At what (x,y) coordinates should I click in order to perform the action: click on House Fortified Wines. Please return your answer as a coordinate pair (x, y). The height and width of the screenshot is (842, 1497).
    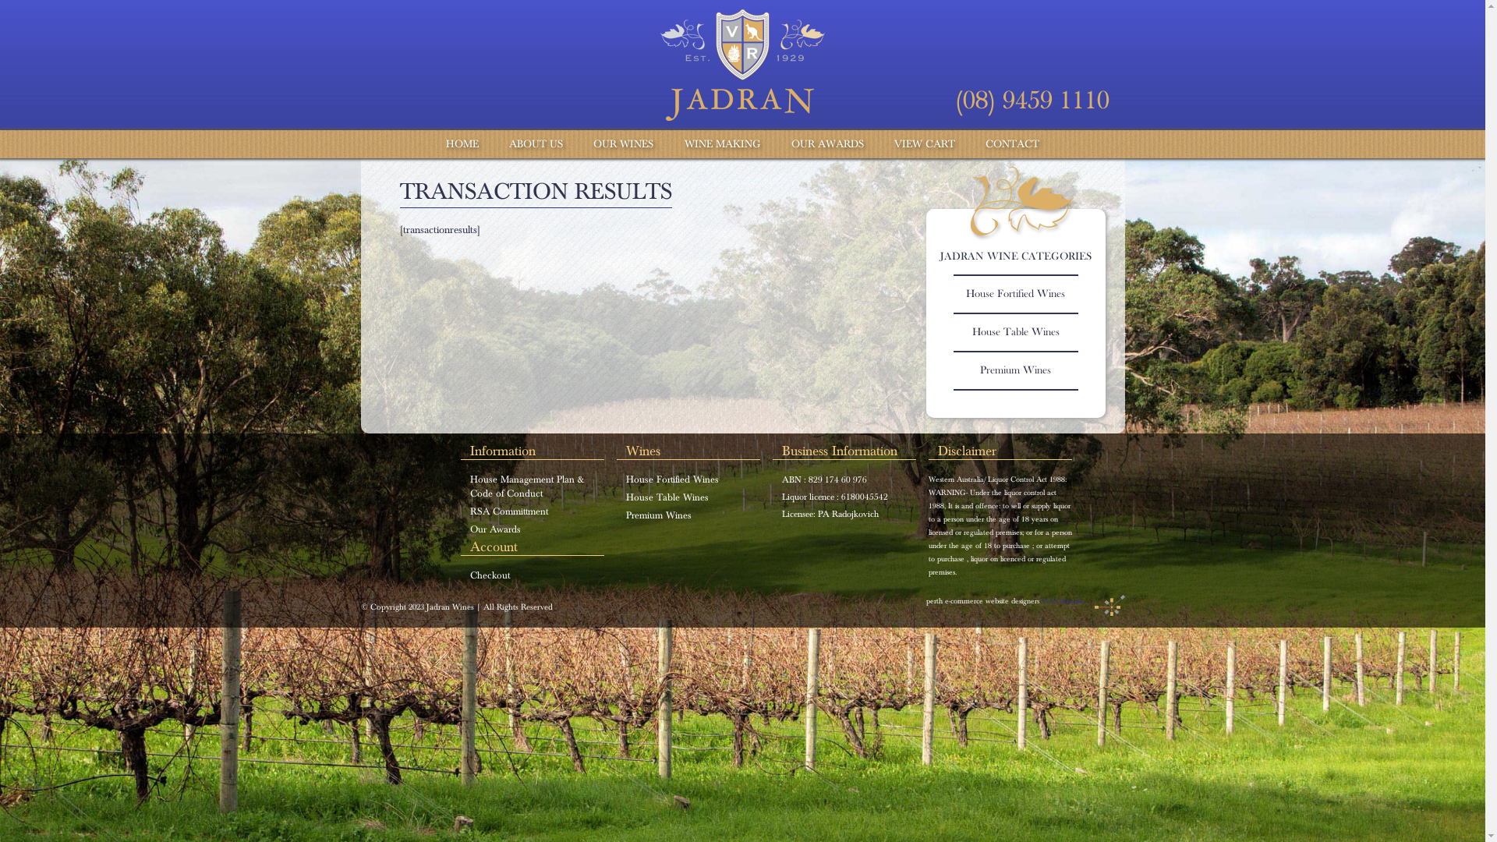
    Looking at the image, I should click on (1015, 294).